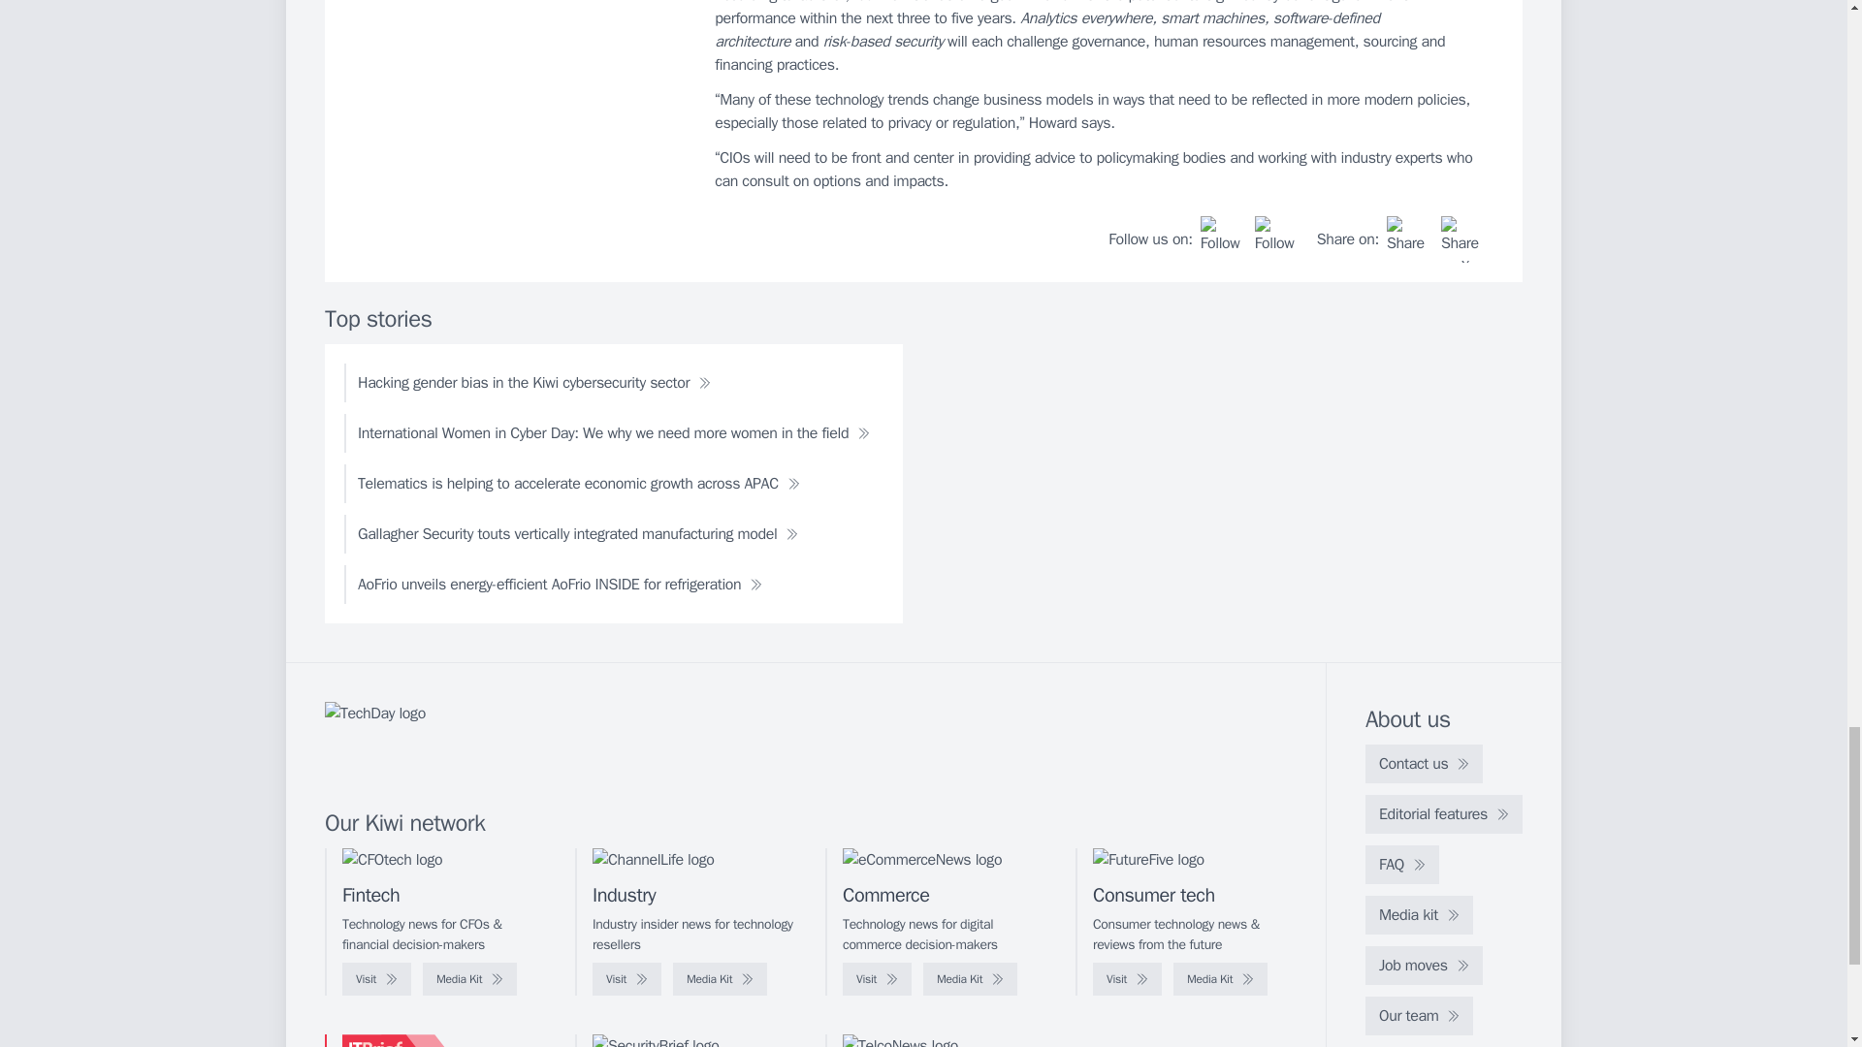  Describe the element at coordinates (1220, 979) in the screenshot. I see `Media Kit` at that location.